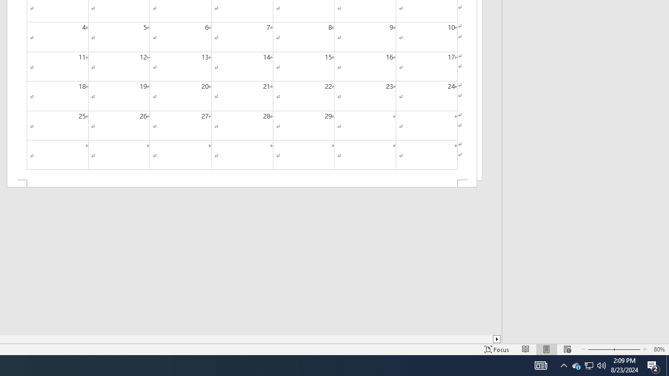  What do you see at coordinates (241, 184) in the screenshot?
I see `Footer -Section 2-` at bounding box center [241, 184].